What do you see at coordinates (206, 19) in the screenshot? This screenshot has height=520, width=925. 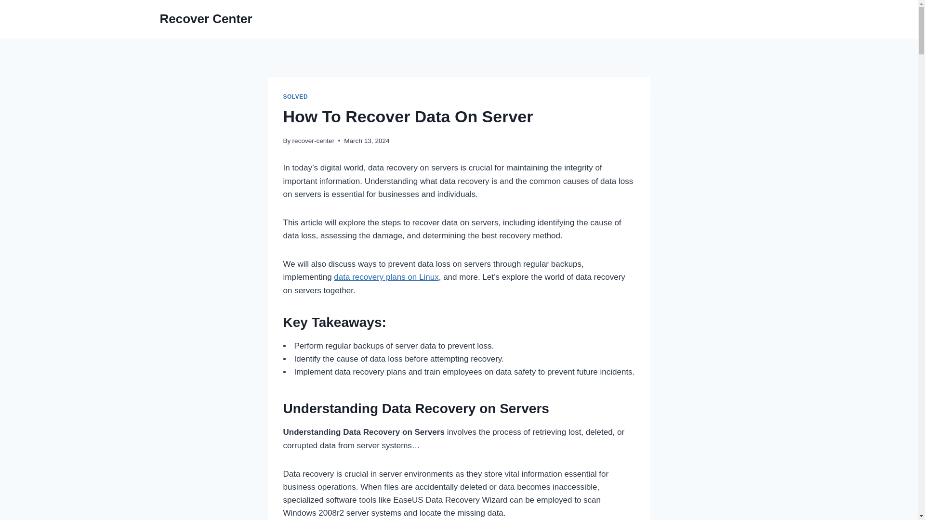 I see `Recover Center` at bounding box center [206, 19].